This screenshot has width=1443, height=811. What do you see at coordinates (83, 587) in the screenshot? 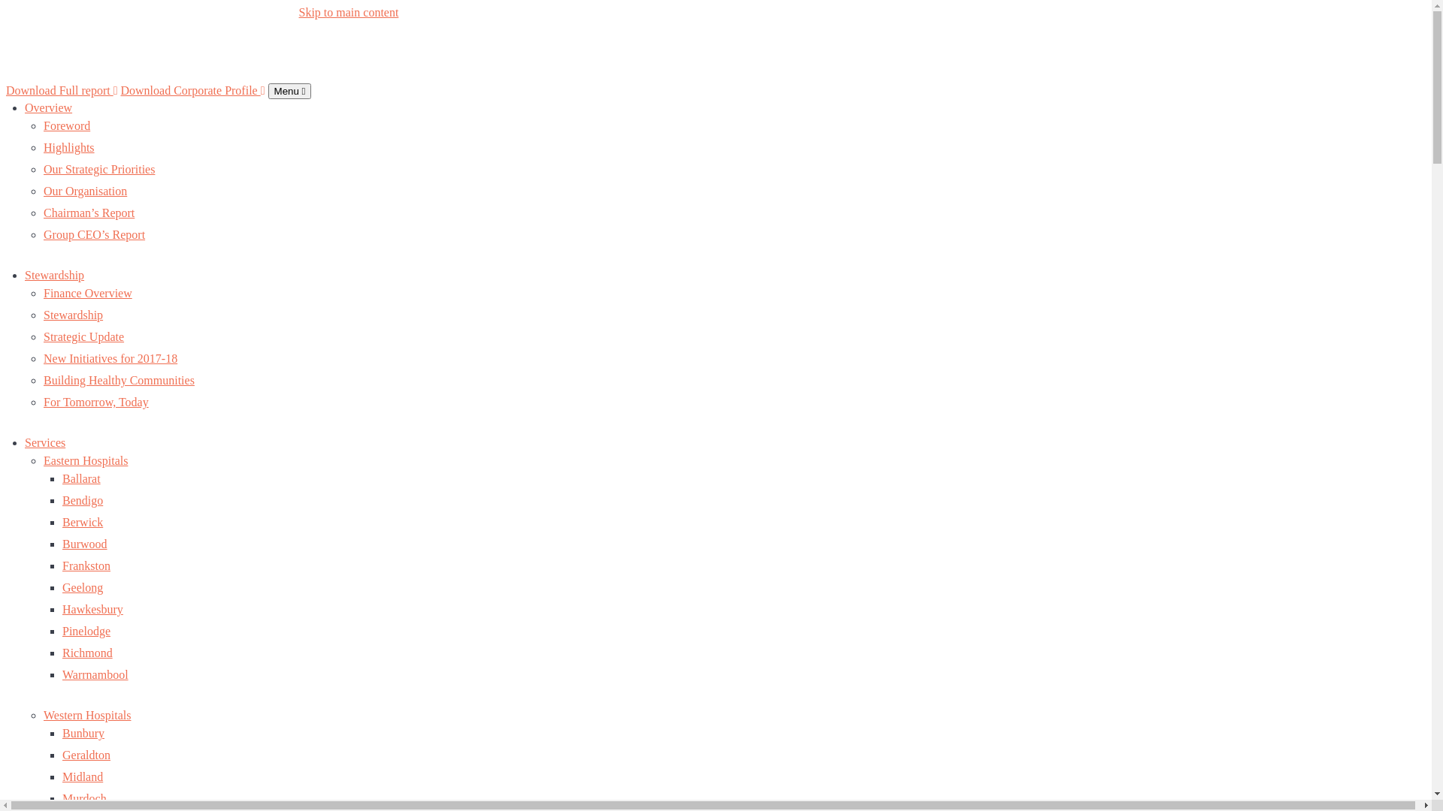
I see `Geelong` at bounding box center [83, 587].